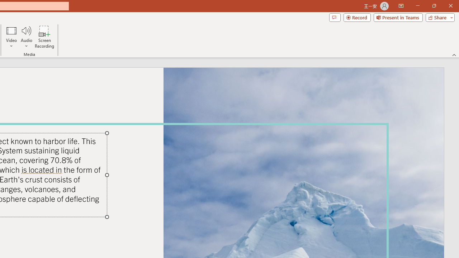 This screenshot has width=459, height=258. Describe the element at coordinates (26, 37) in the screenshot. I see `Audio` at that location.